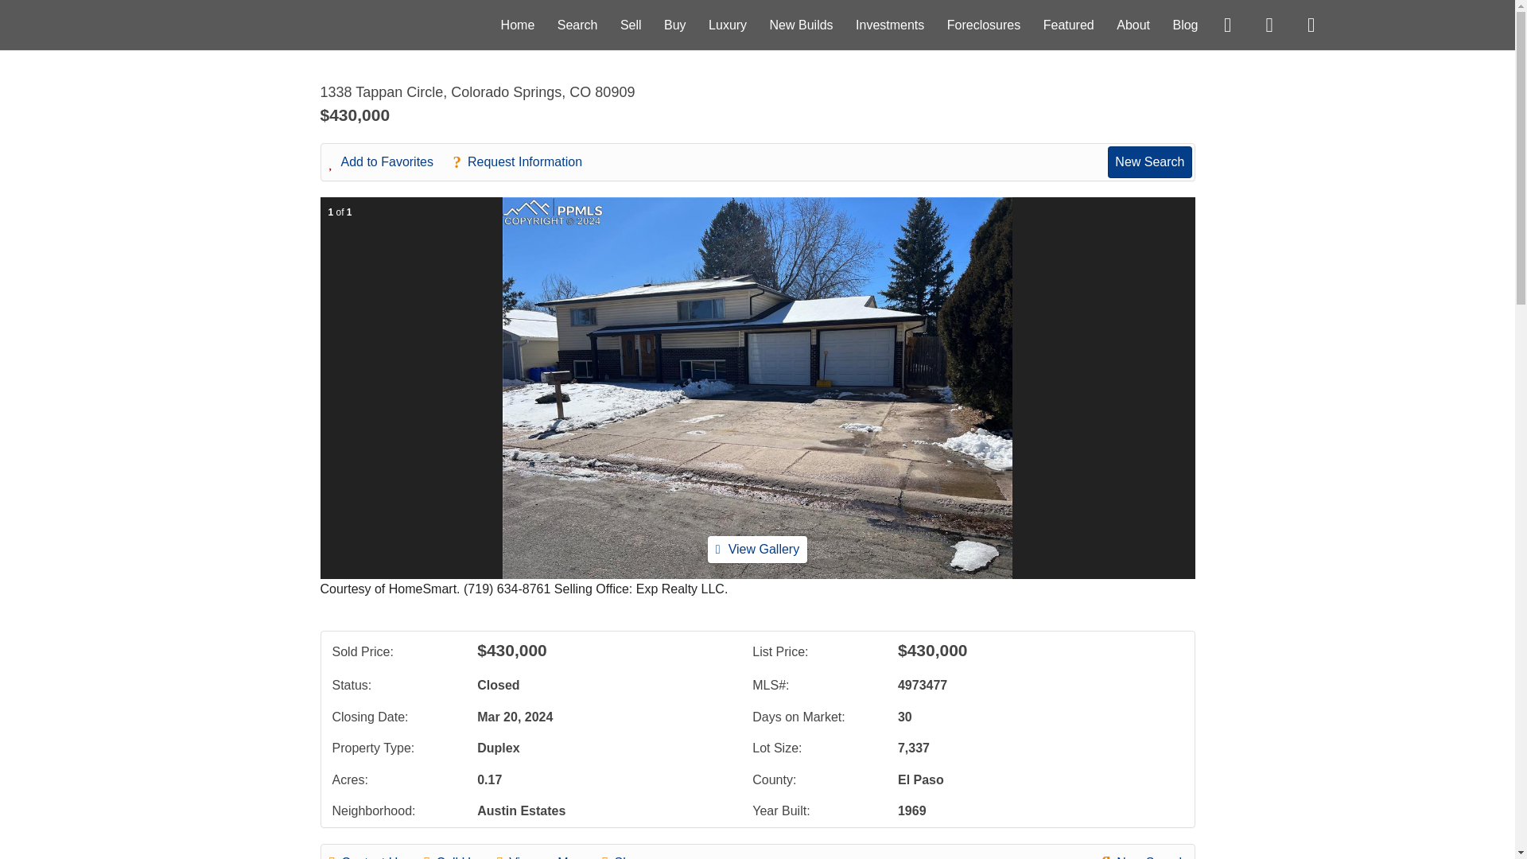 This screenshot has width=1527, height=859. I want to click on Luxury, so click(727, 24).